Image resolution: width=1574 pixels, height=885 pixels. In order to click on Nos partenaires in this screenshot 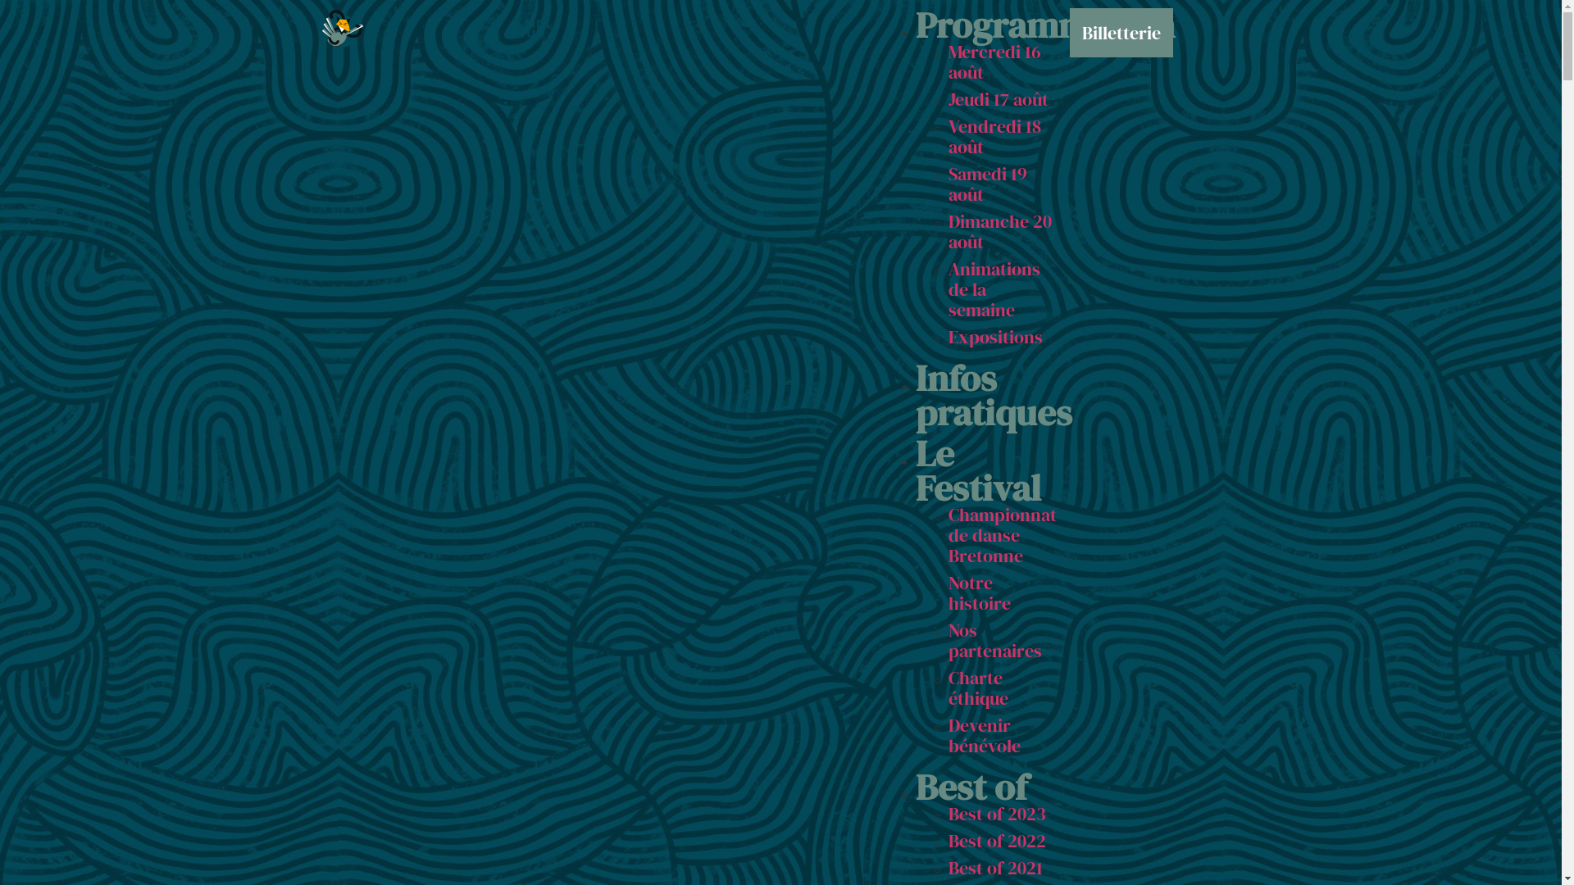, I will do `click(994, 641)`.